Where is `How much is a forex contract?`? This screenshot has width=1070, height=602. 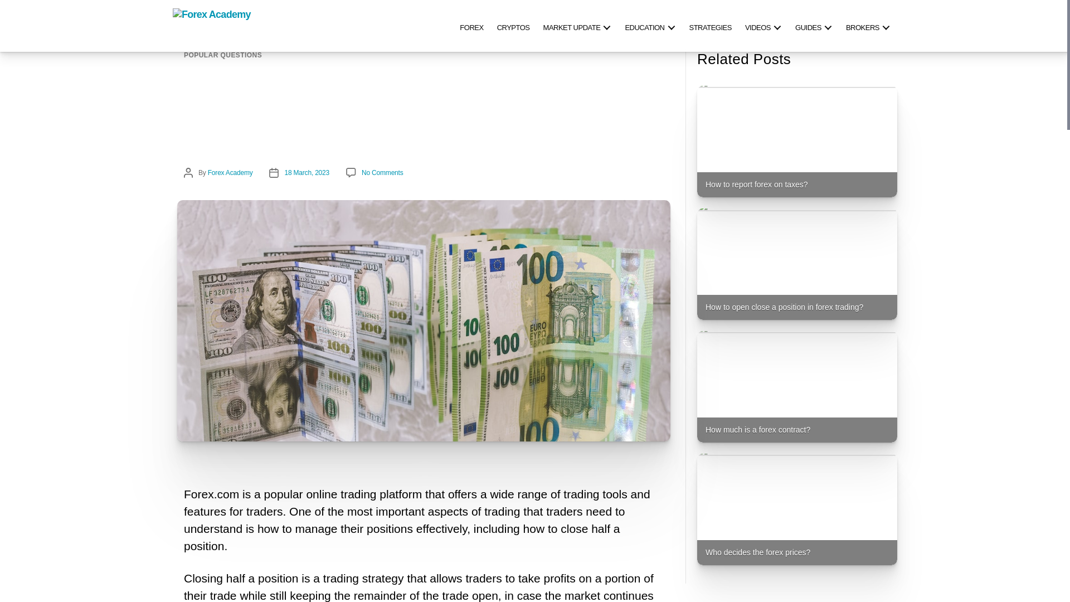
How much is a forex contract? is located at coordinates (797, 387).